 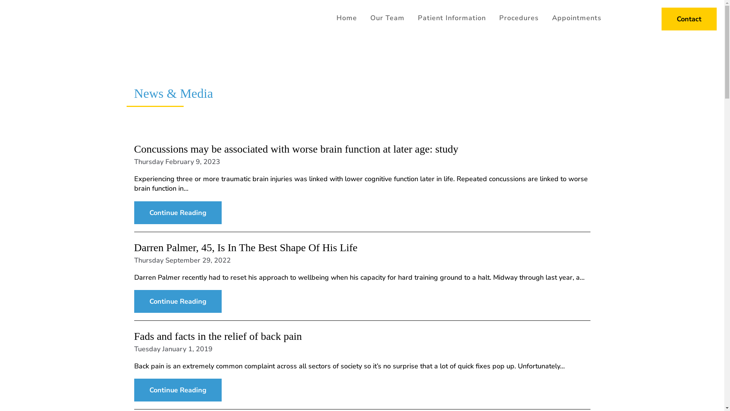 What do you see at coordinates (689, 19) in the screenshot?
I see `Contact` at bounding box center [689, 19].